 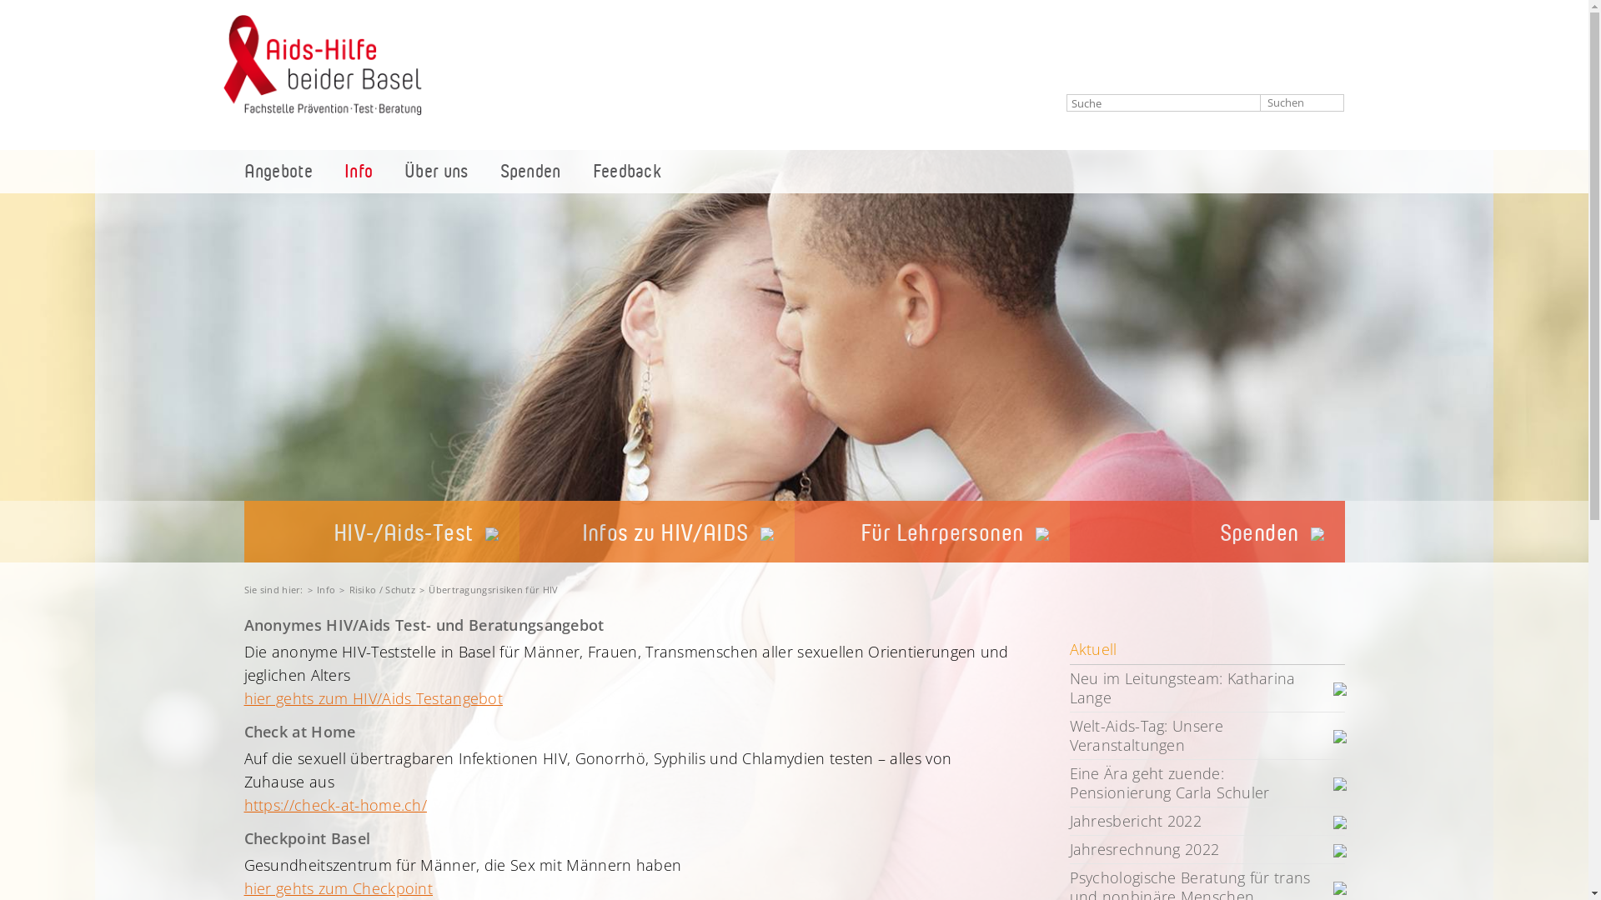 I want to click on Angebote, so click(x=278, y=172).